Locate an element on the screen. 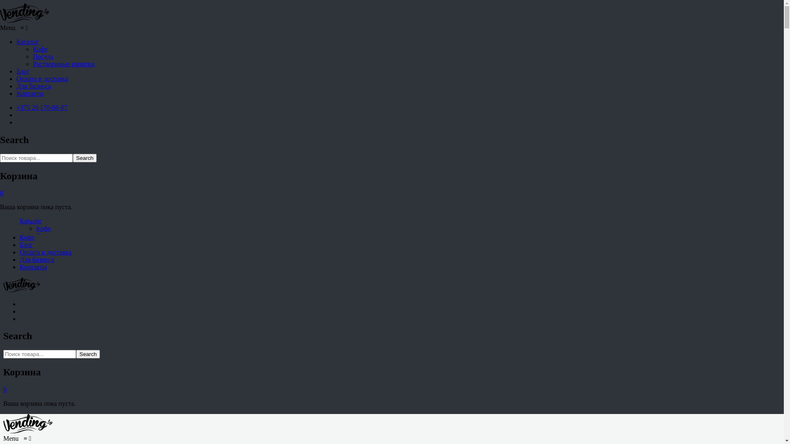  Search is located at coordinates (85, 158).